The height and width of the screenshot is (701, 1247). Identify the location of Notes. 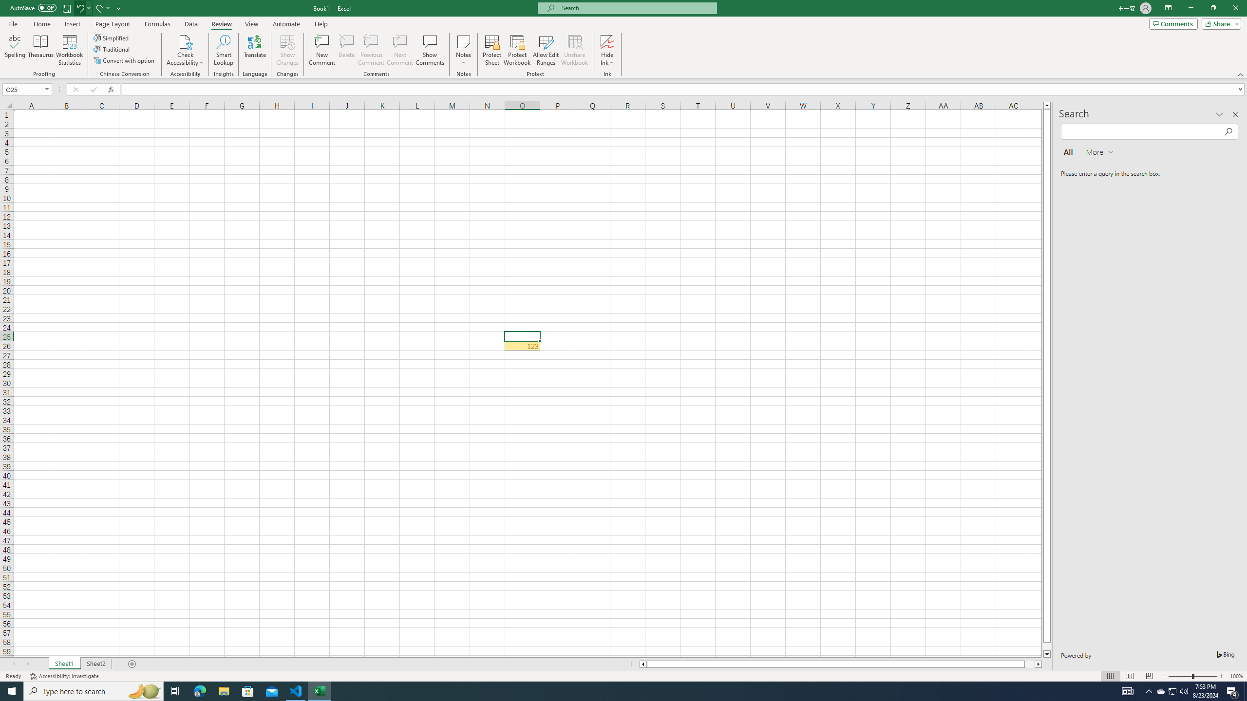
(464, 50).